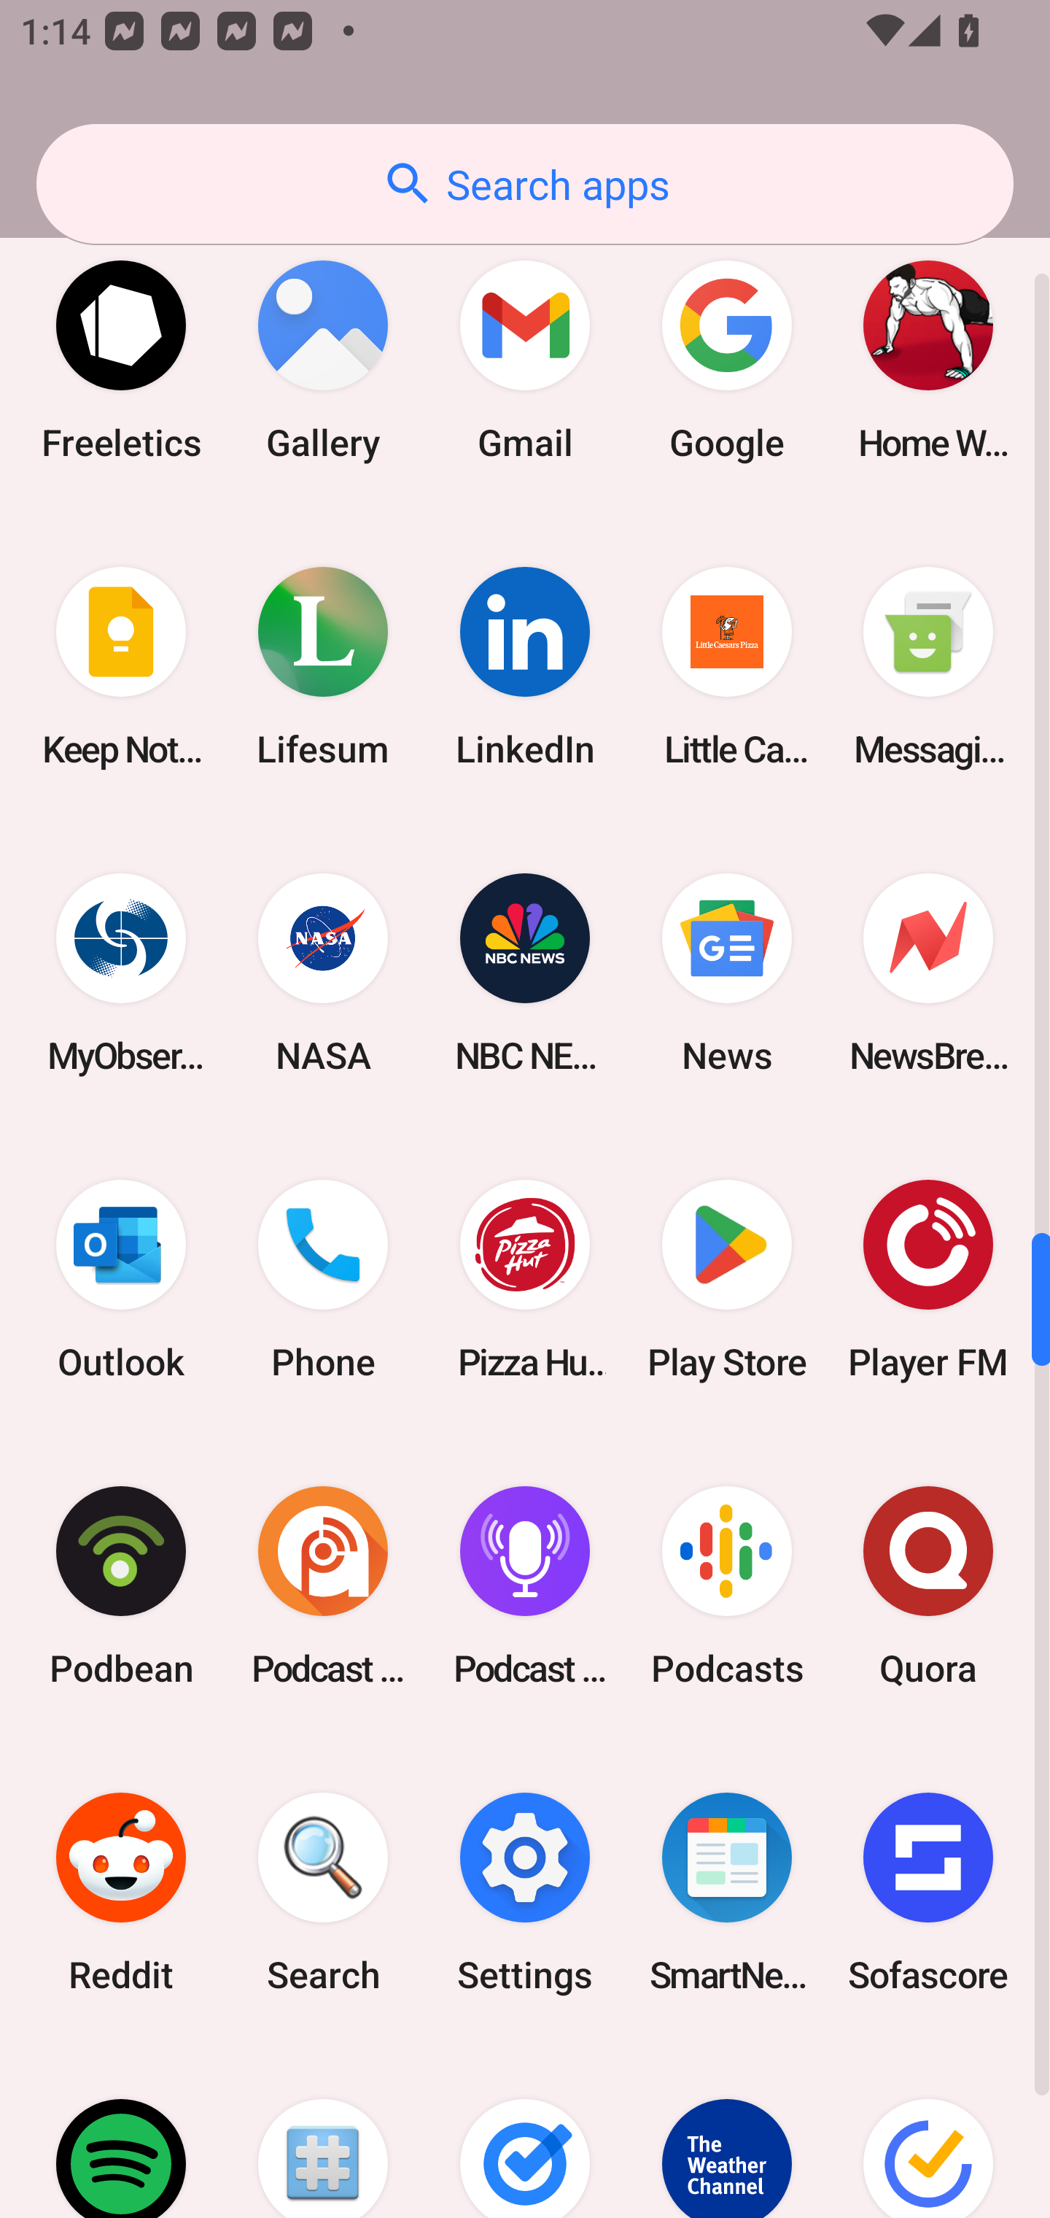 The width and height of the screenshot is (1050, 2218). What do you see at coordinates (121, 1891) in the screenshot?
I see `Reddit` at bounding box center [121, 1891].